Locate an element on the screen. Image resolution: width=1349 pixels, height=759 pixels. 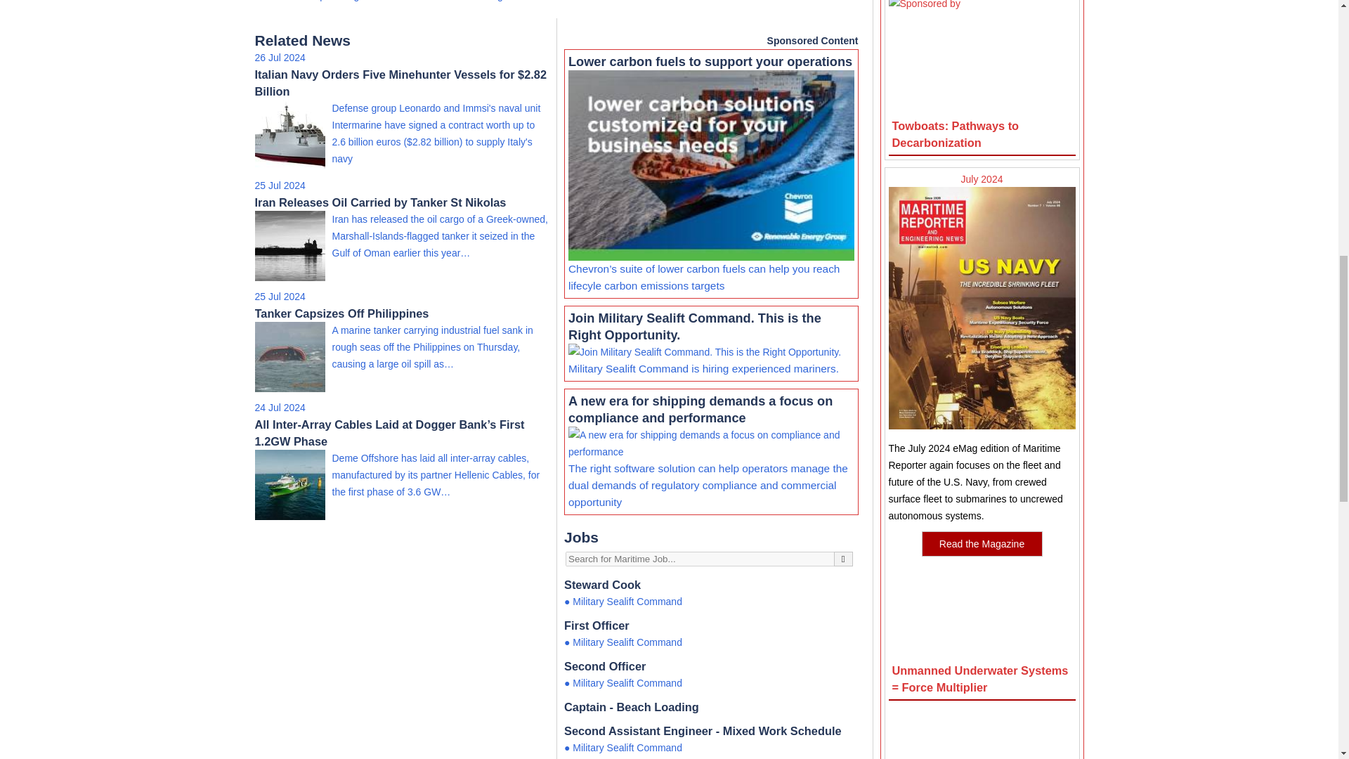
Great Lakes is located at coordinates (450, 1).